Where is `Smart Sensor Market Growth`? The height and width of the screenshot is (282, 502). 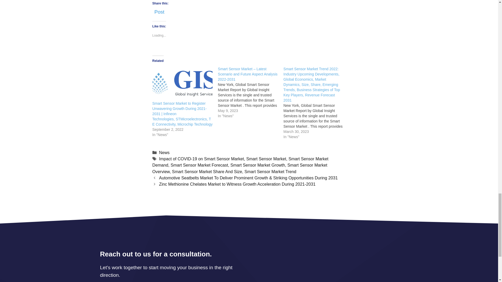 Smart Sensor Market Growth is located at coordinates (258, 165).